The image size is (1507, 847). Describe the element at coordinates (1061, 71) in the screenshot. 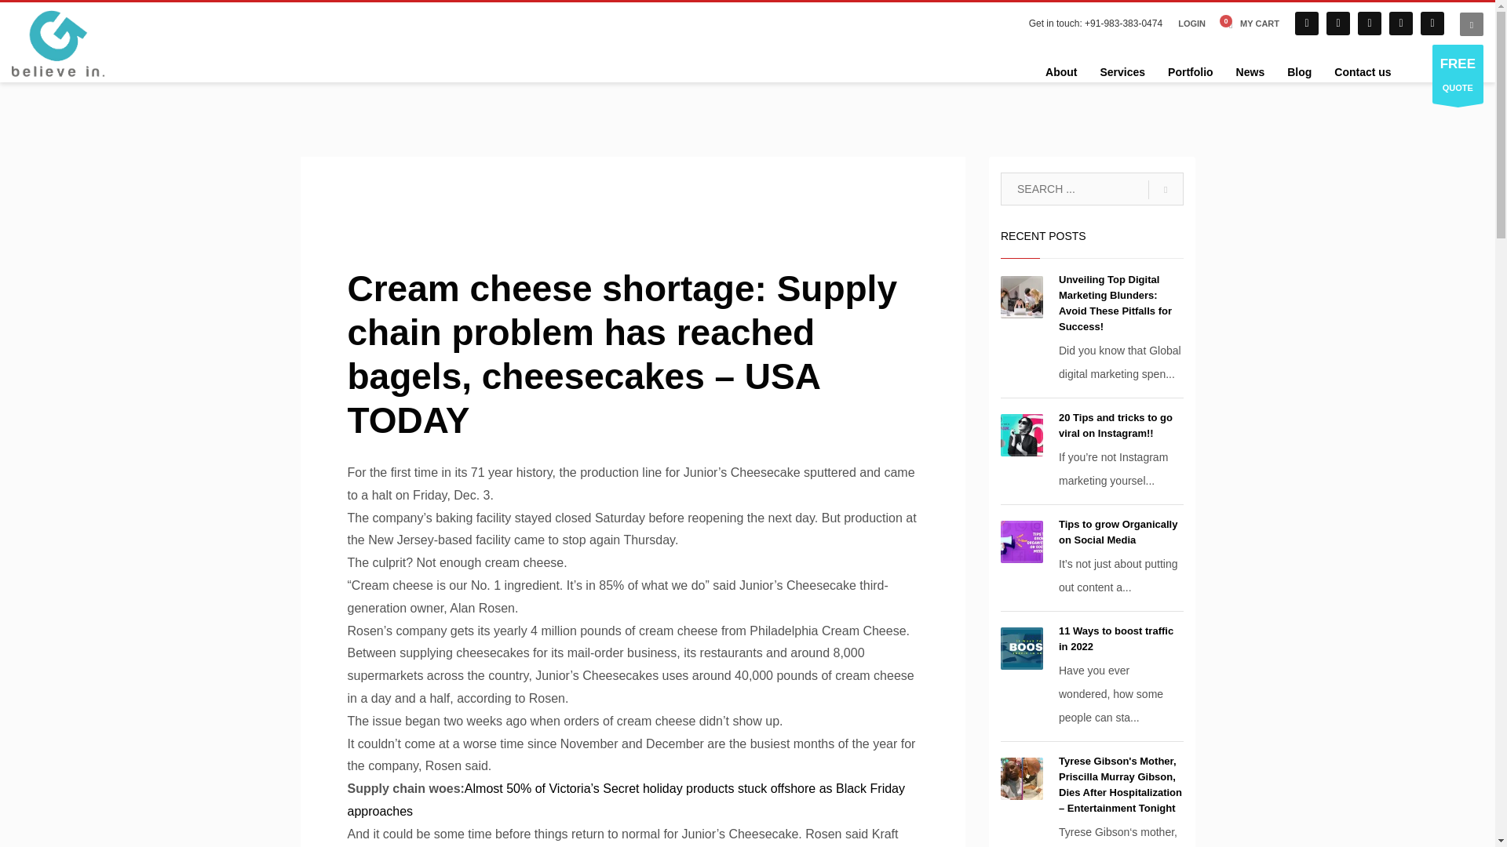

I see `About` at that location.